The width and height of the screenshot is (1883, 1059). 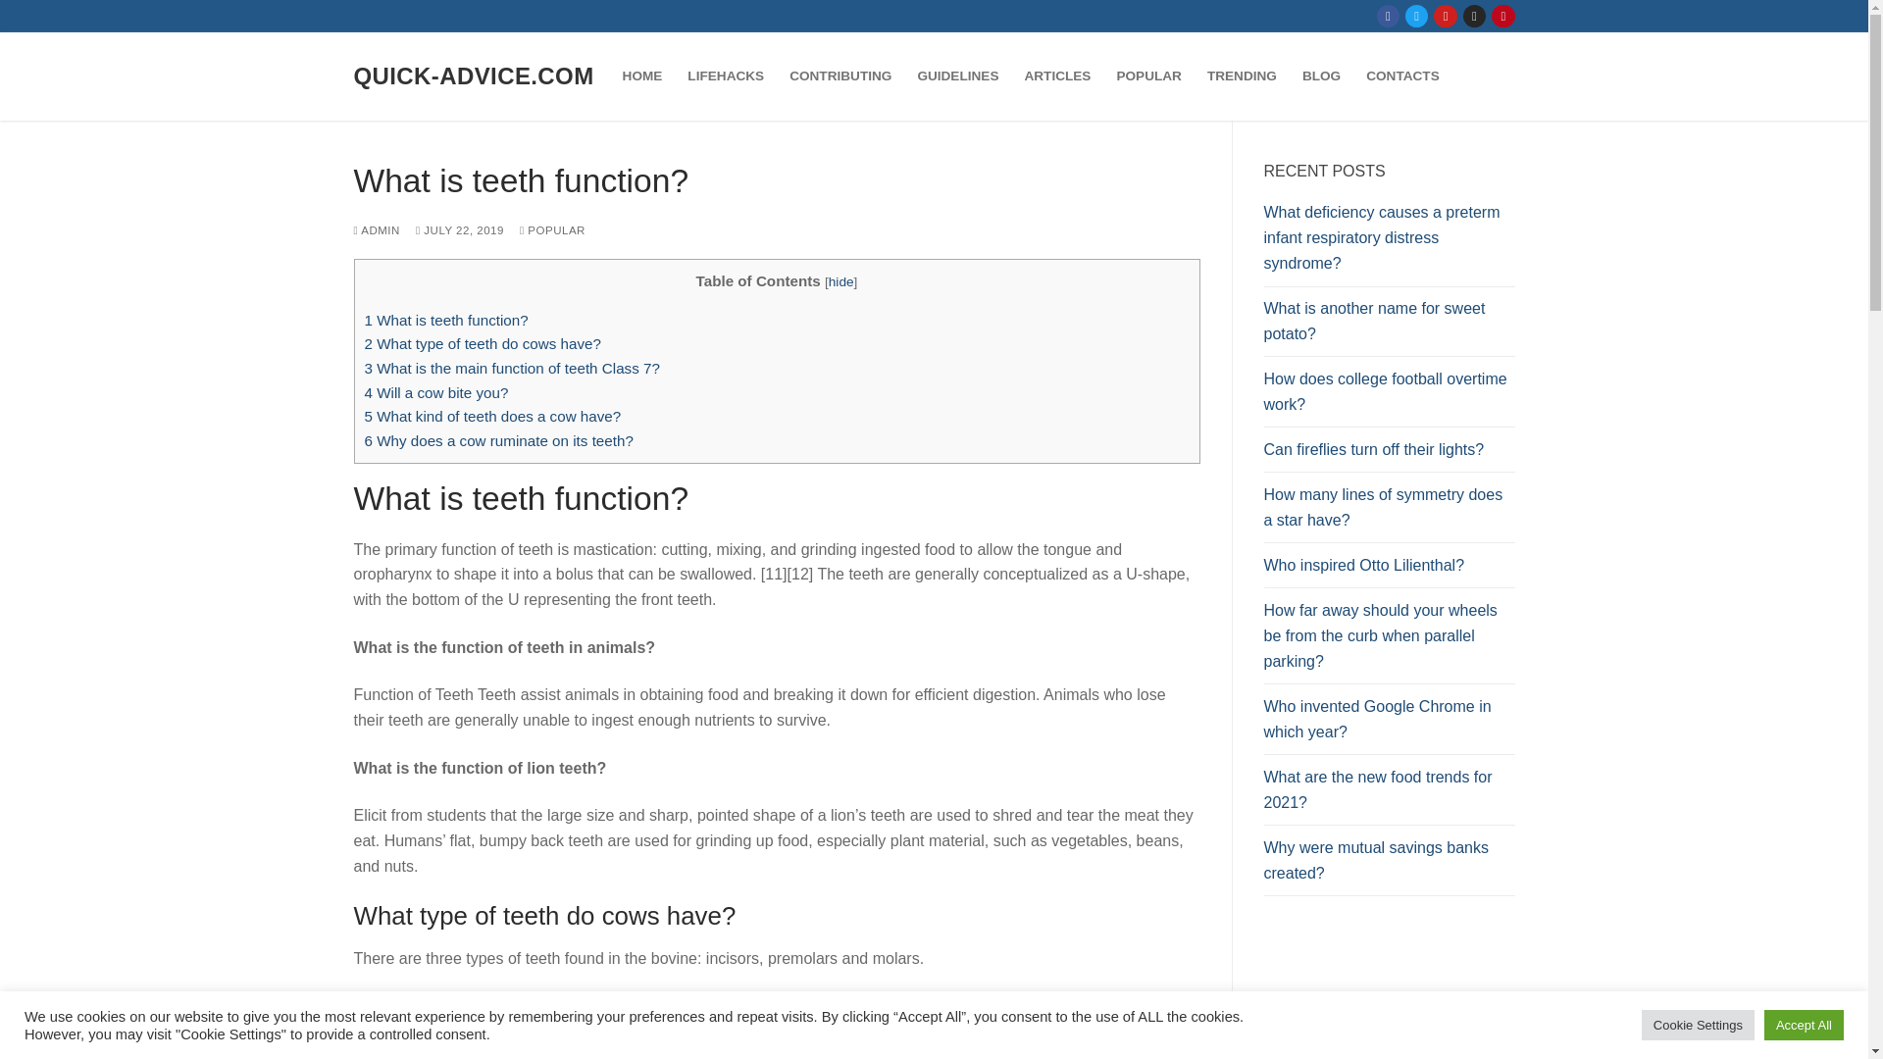 I want to click on LIFEHACKS, so click(x=725, y=76).